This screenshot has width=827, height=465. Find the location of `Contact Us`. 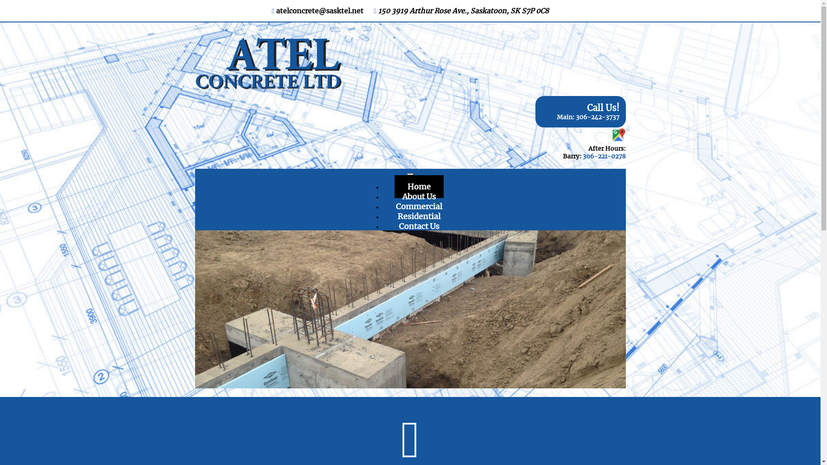

Contact Us is located at coordinates (419, 226).